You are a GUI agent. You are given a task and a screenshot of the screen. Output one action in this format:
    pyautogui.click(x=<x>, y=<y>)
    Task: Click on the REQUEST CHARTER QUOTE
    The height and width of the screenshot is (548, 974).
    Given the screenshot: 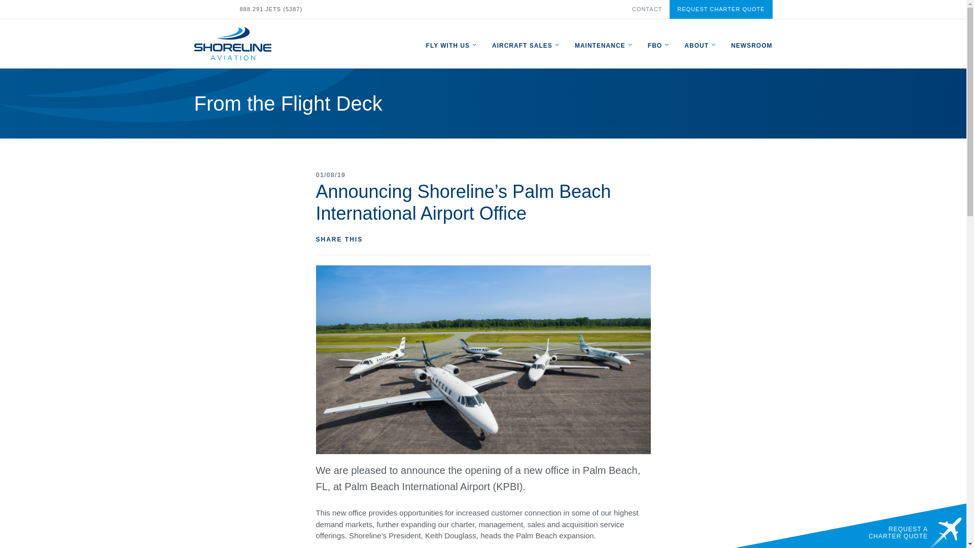 What is the action you would take?
    pyautogui.click(x=721, y=9)
    